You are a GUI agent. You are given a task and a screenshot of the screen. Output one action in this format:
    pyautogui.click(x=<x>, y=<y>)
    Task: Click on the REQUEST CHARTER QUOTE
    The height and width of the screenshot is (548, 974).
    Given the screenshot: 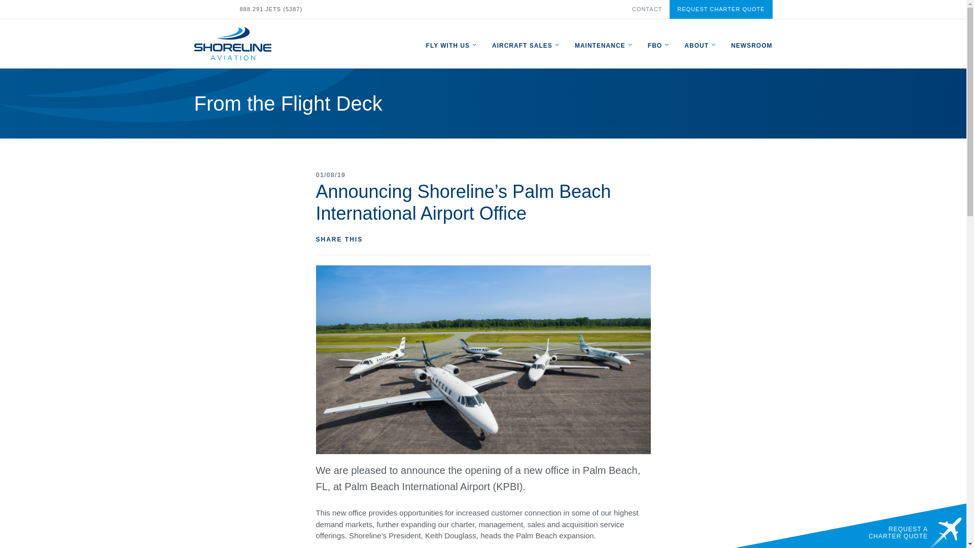 What is the action you would take?
    pyautogui.click(x=721, y=9)
    